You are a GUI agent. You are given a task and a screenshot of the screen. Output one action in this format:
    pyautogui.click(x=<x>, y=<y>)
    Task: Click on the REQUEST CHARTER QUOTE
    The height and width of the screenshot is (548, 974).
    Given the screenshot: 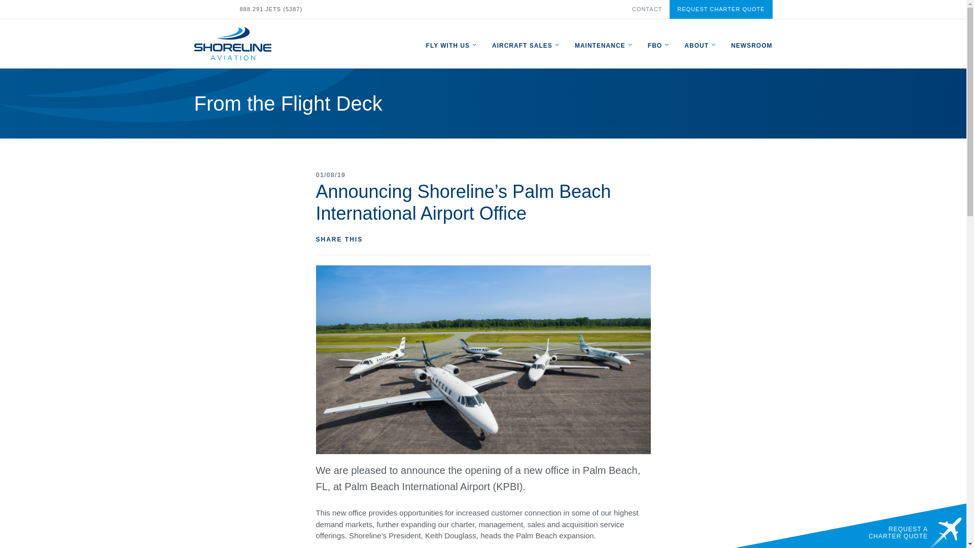 What is the action you would take?
    pyautogui.click(x=721, y=9)
    